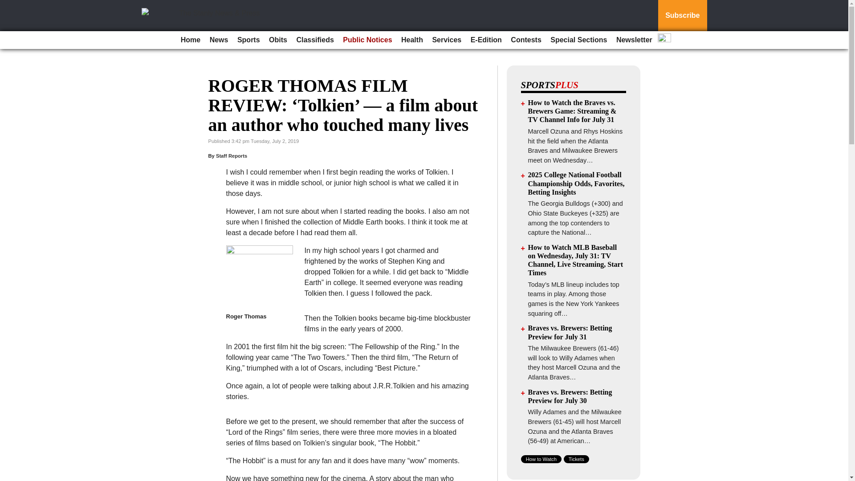 This screenshot has width=855, height=481. What do you see at coordinates (412, 40) in the screenshot?
I see `Health` at bounding box center [412, 40].